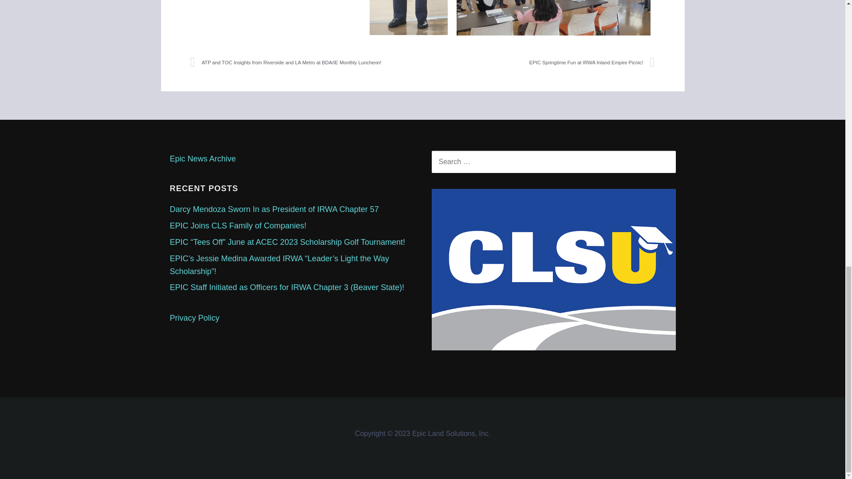 This screenshot has width=852, height=479. What do you see at coordinates (539, 62) in the screenshot?
I see `EPIC Springtime Fun at IRWA Inland Empire Picnic!` at bounding box center [539, 62].